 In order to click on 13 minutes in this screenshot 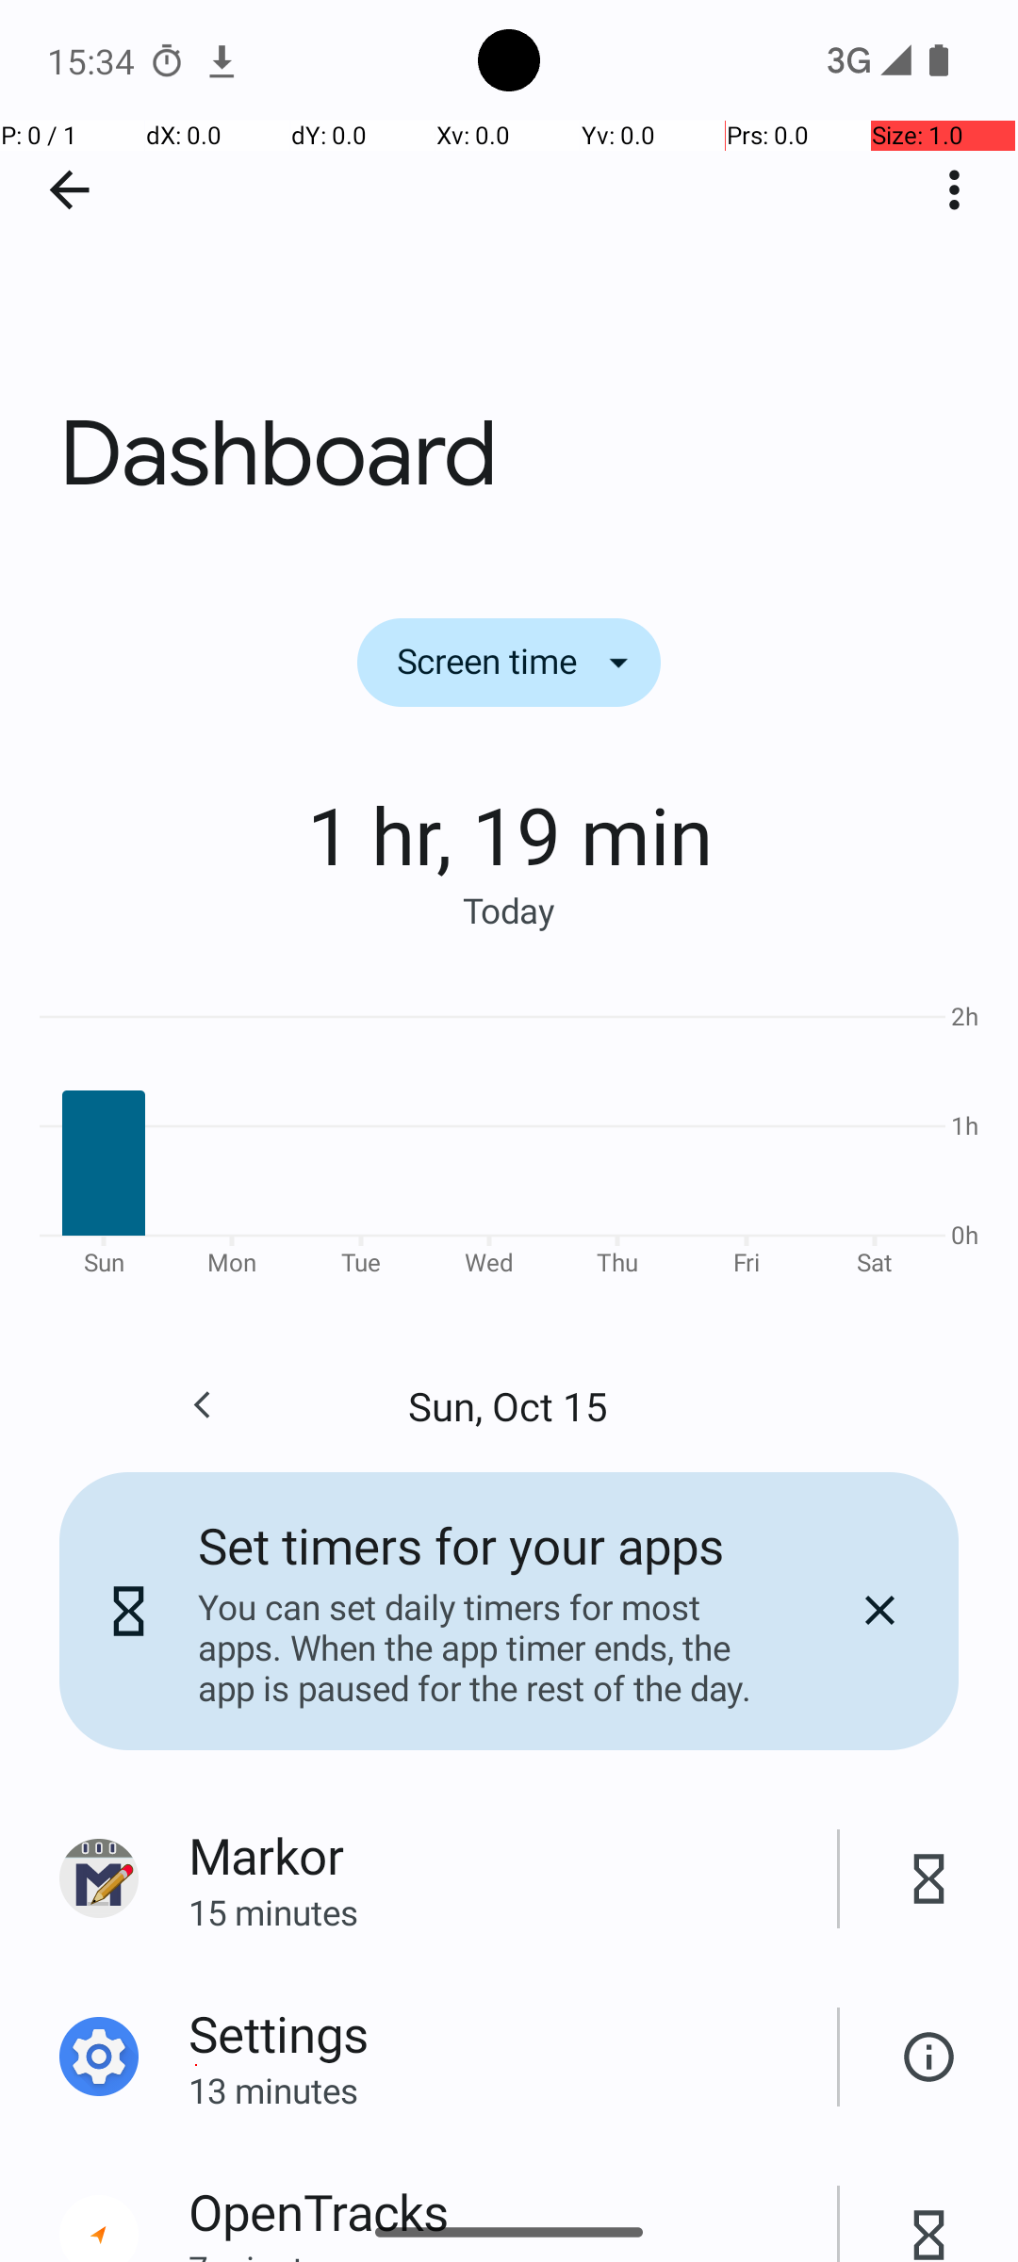, I will do `click(513, 2090)`.